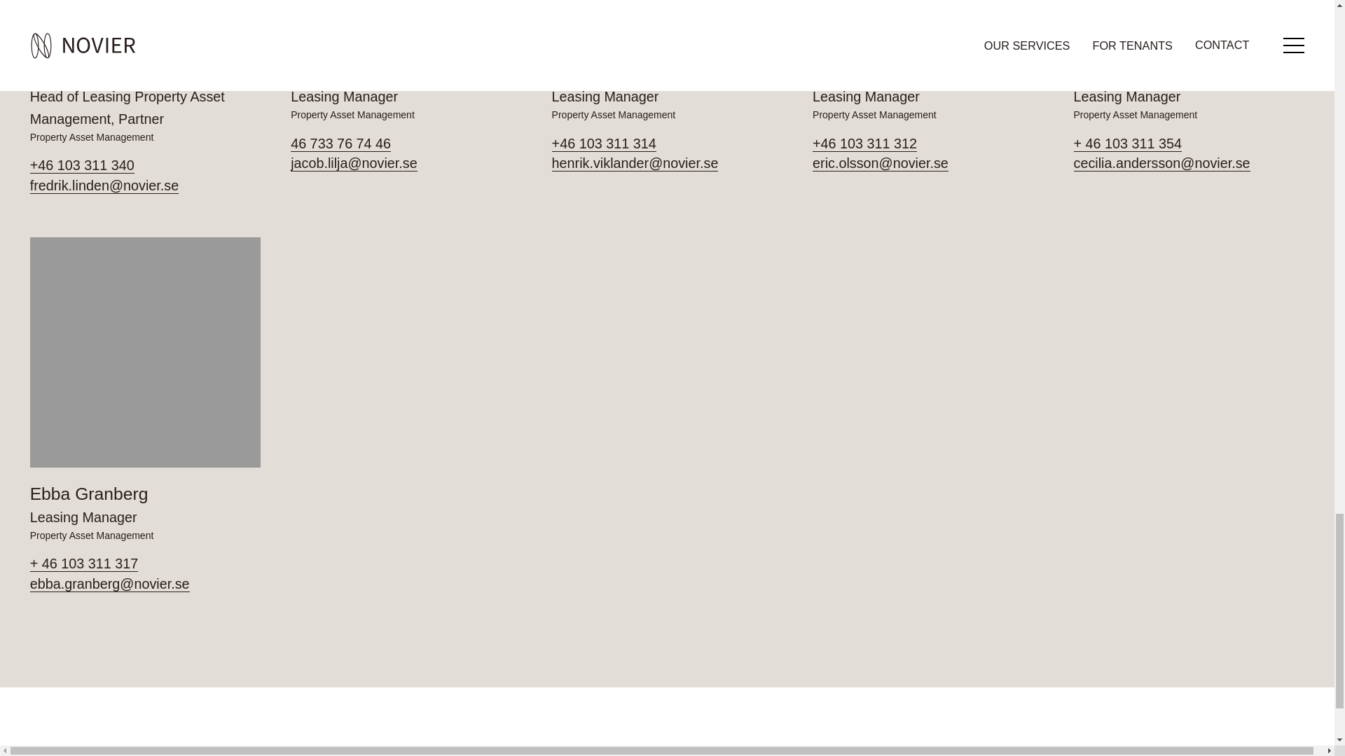  What do you see at coordinates (406, 144) in the screenshot?
I see `46 733 76 74 46` at bounding box center [406, 144].